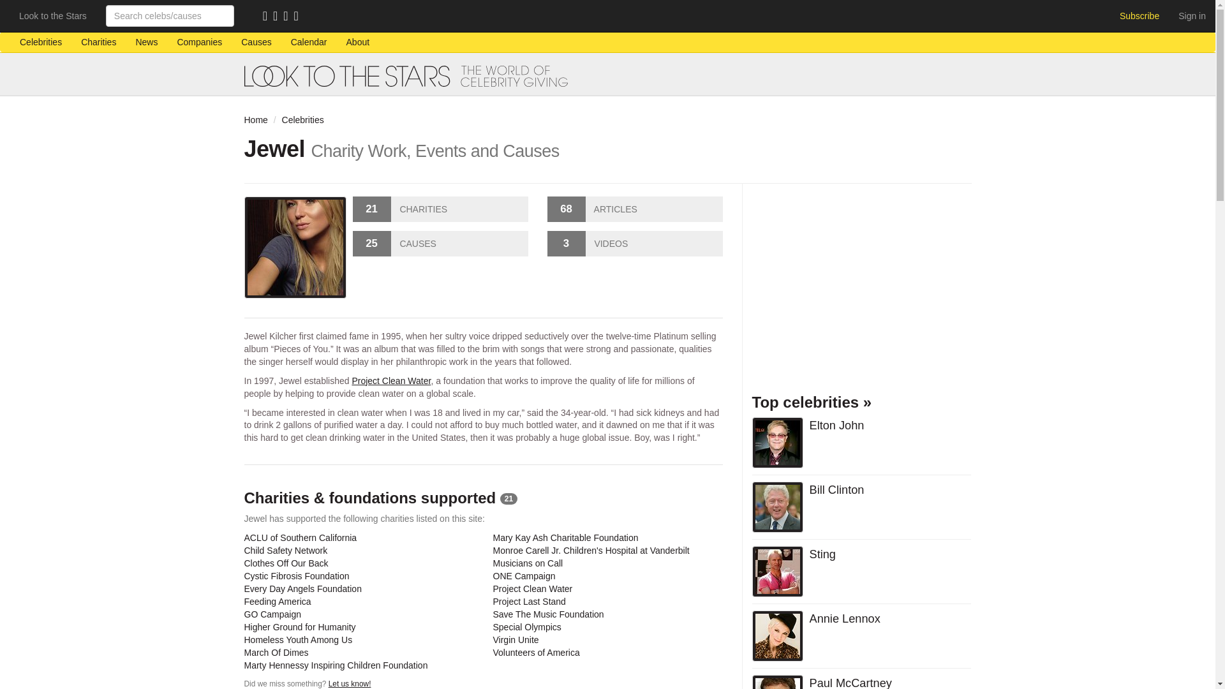 The image size is (1225, 689). Describe the element at coordinates (98, 42) in the screenshot. I see `Charities` at that location.